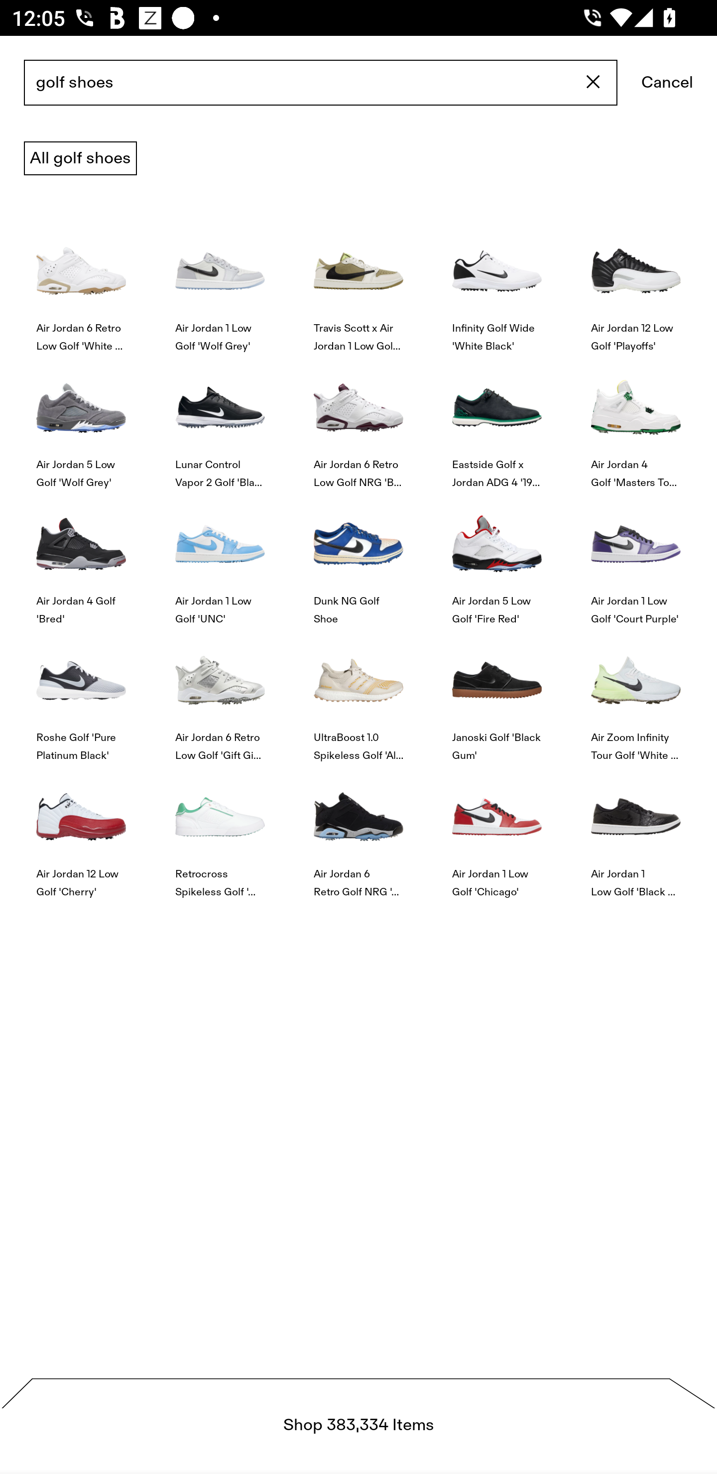 This screenshot has height=1474, width=717. What do you see at coordinates (81, 558) in the screenshot?
I see `Air Jordan 4 Golf 'Bred'` at bounding box center [81, 558].